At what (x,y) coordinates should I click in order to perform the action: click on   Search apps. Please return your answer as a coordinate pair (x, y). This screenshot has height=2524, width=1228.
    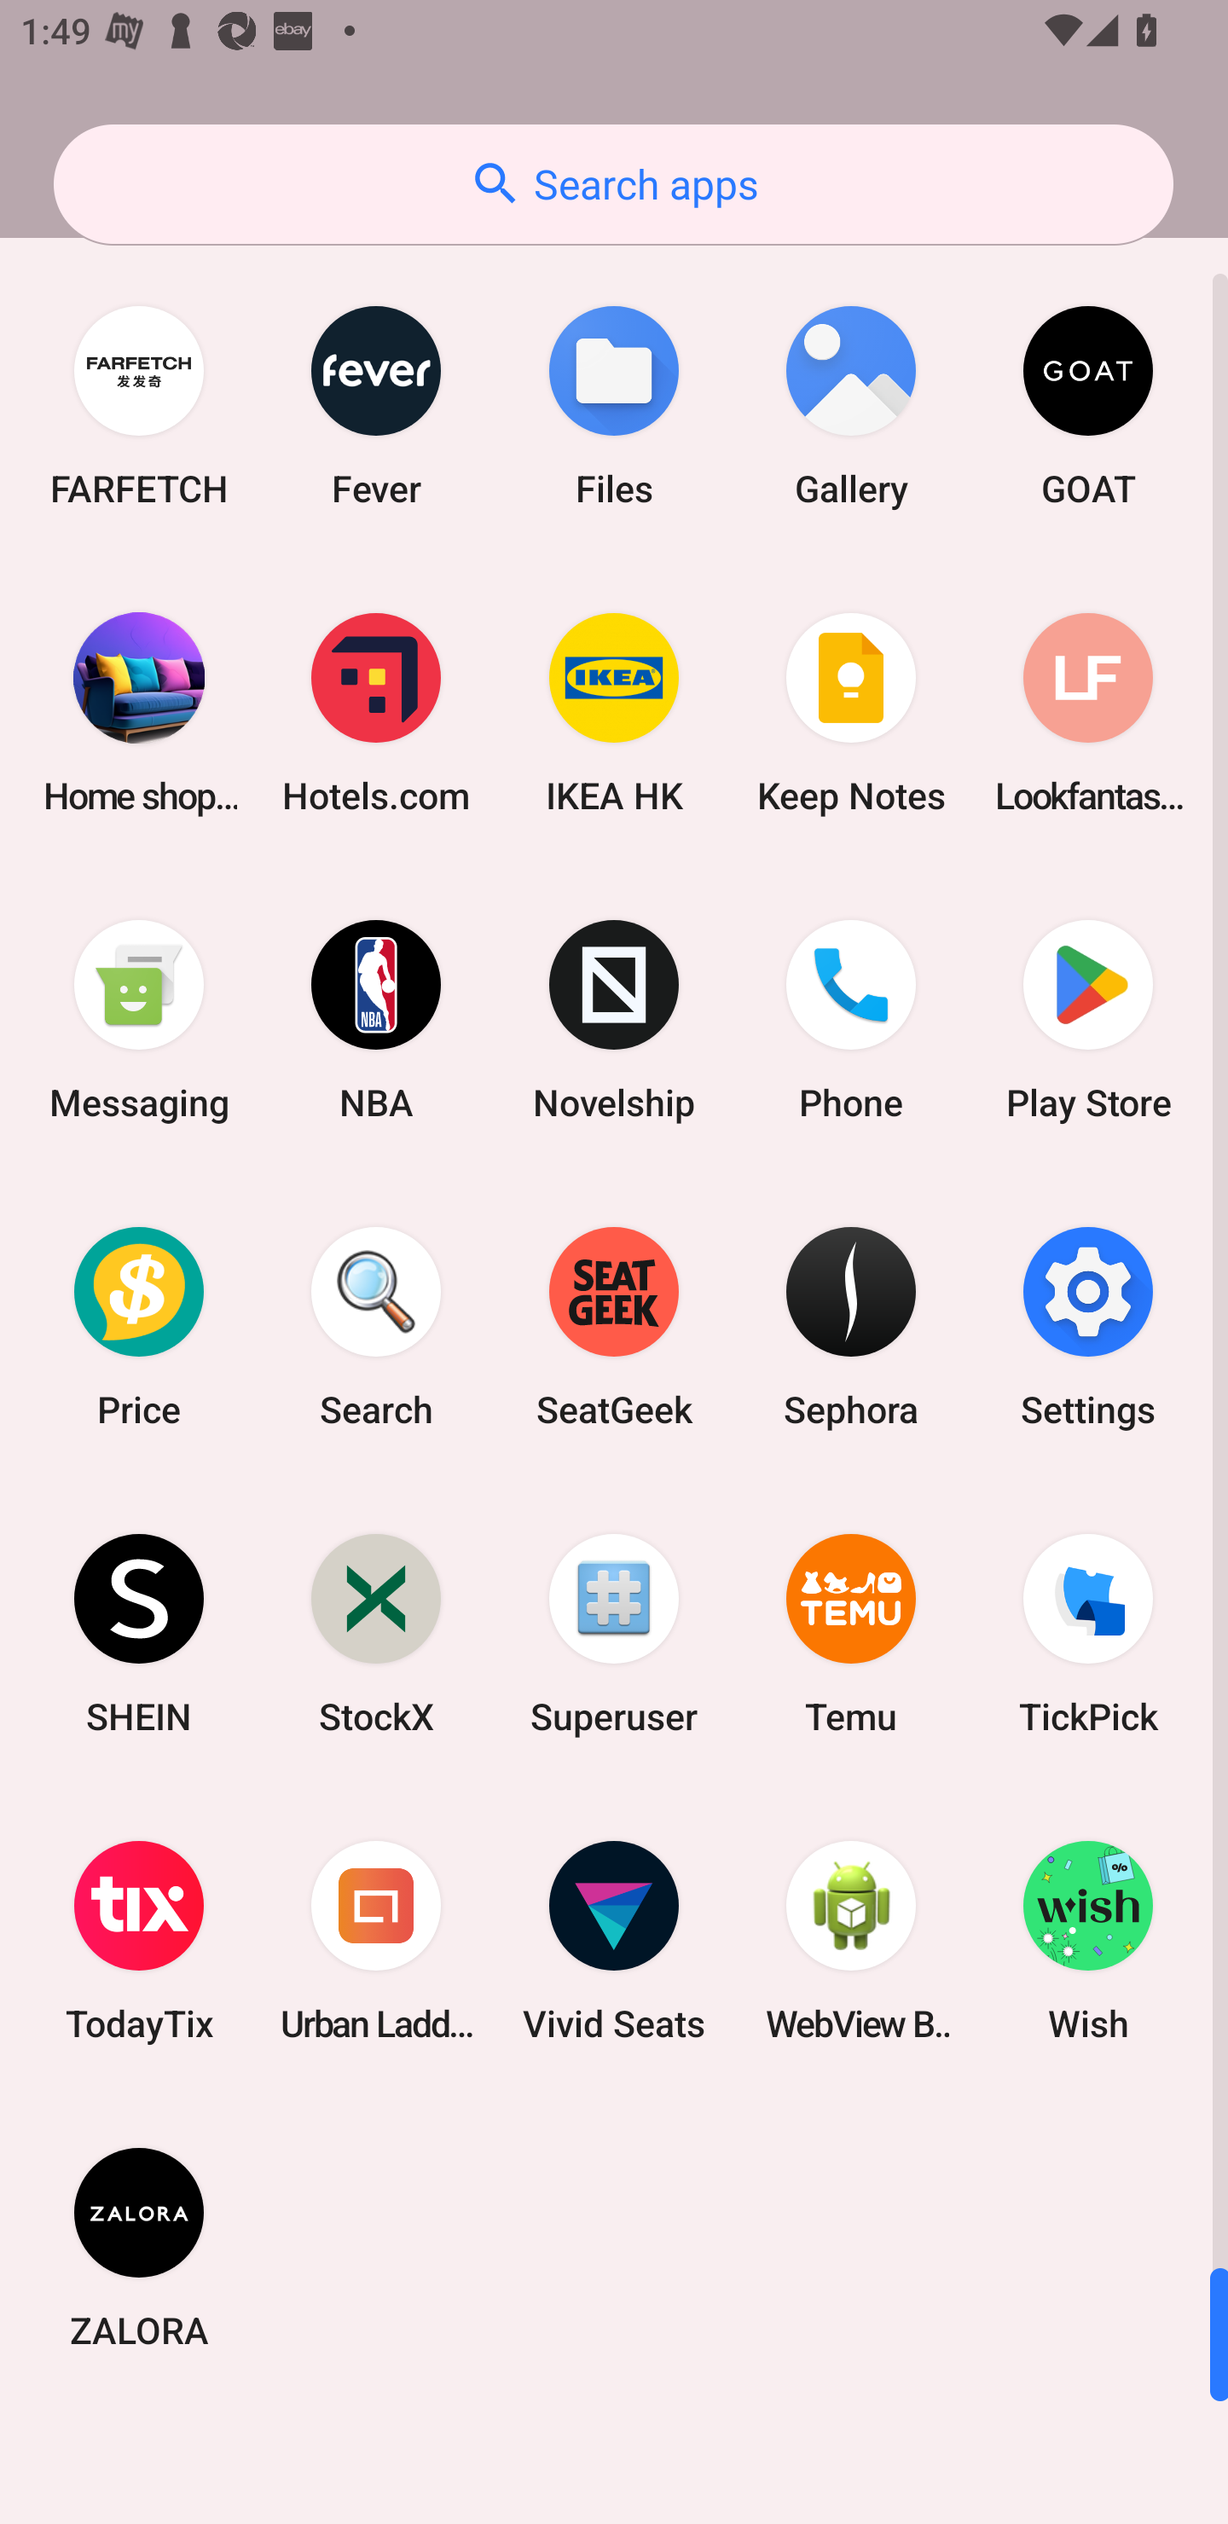
    Looking at the image, I should click on (613, 184).